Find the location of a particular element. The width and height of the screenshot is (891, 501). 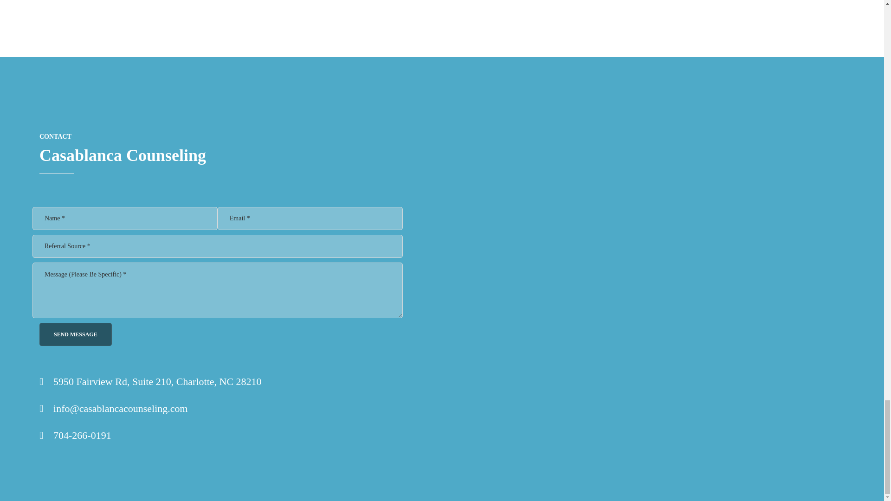

Send message is located at coordinates (75, 334).